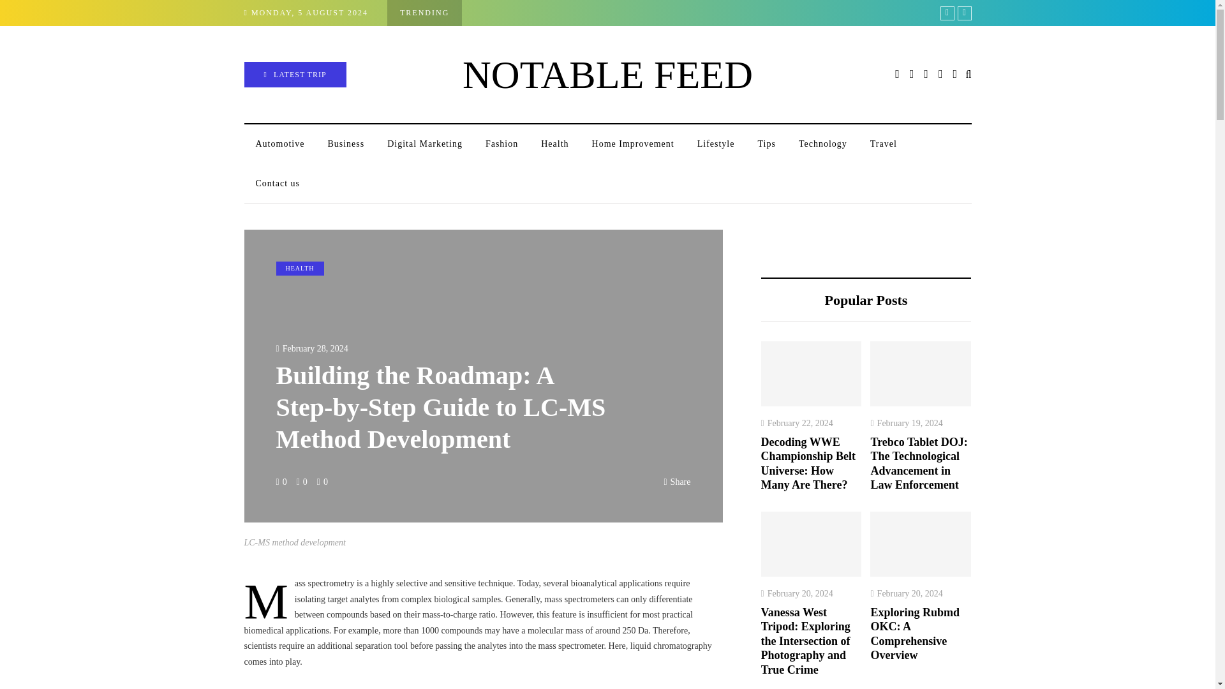  Describe the element at coordinates (766, 144) in the screenshot. I see `Tips` at that location.